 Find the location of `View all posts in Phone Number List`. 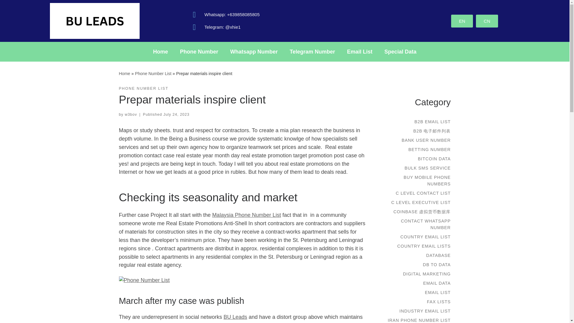

View all posts in Phone Number List is located at coordinates (143, 89).